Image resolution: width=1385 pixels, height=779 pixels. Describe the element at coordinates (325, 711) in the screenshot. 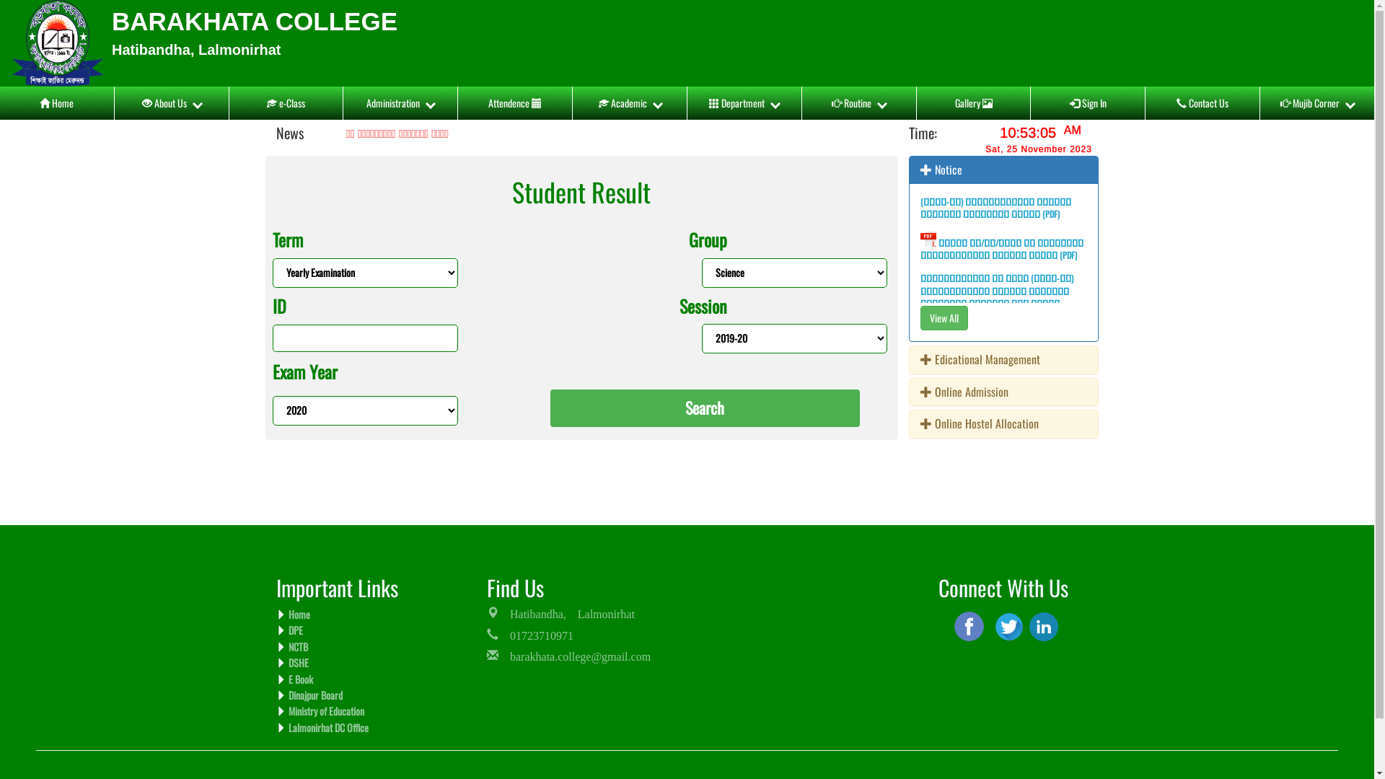

I see `Ministry of Education` at that location.